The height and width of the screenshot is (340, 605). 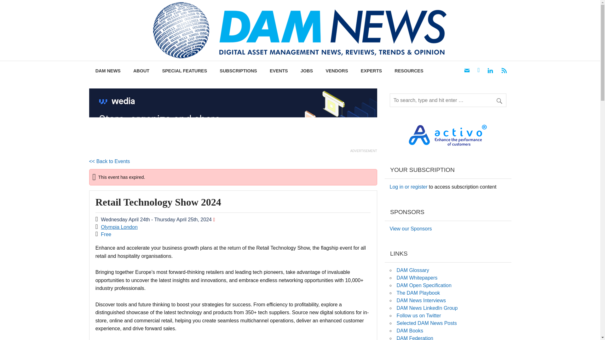 What do you see at coordinates (279, 71) in the screenshot?
I see `EVENTS` at bounding box center [279, 71].